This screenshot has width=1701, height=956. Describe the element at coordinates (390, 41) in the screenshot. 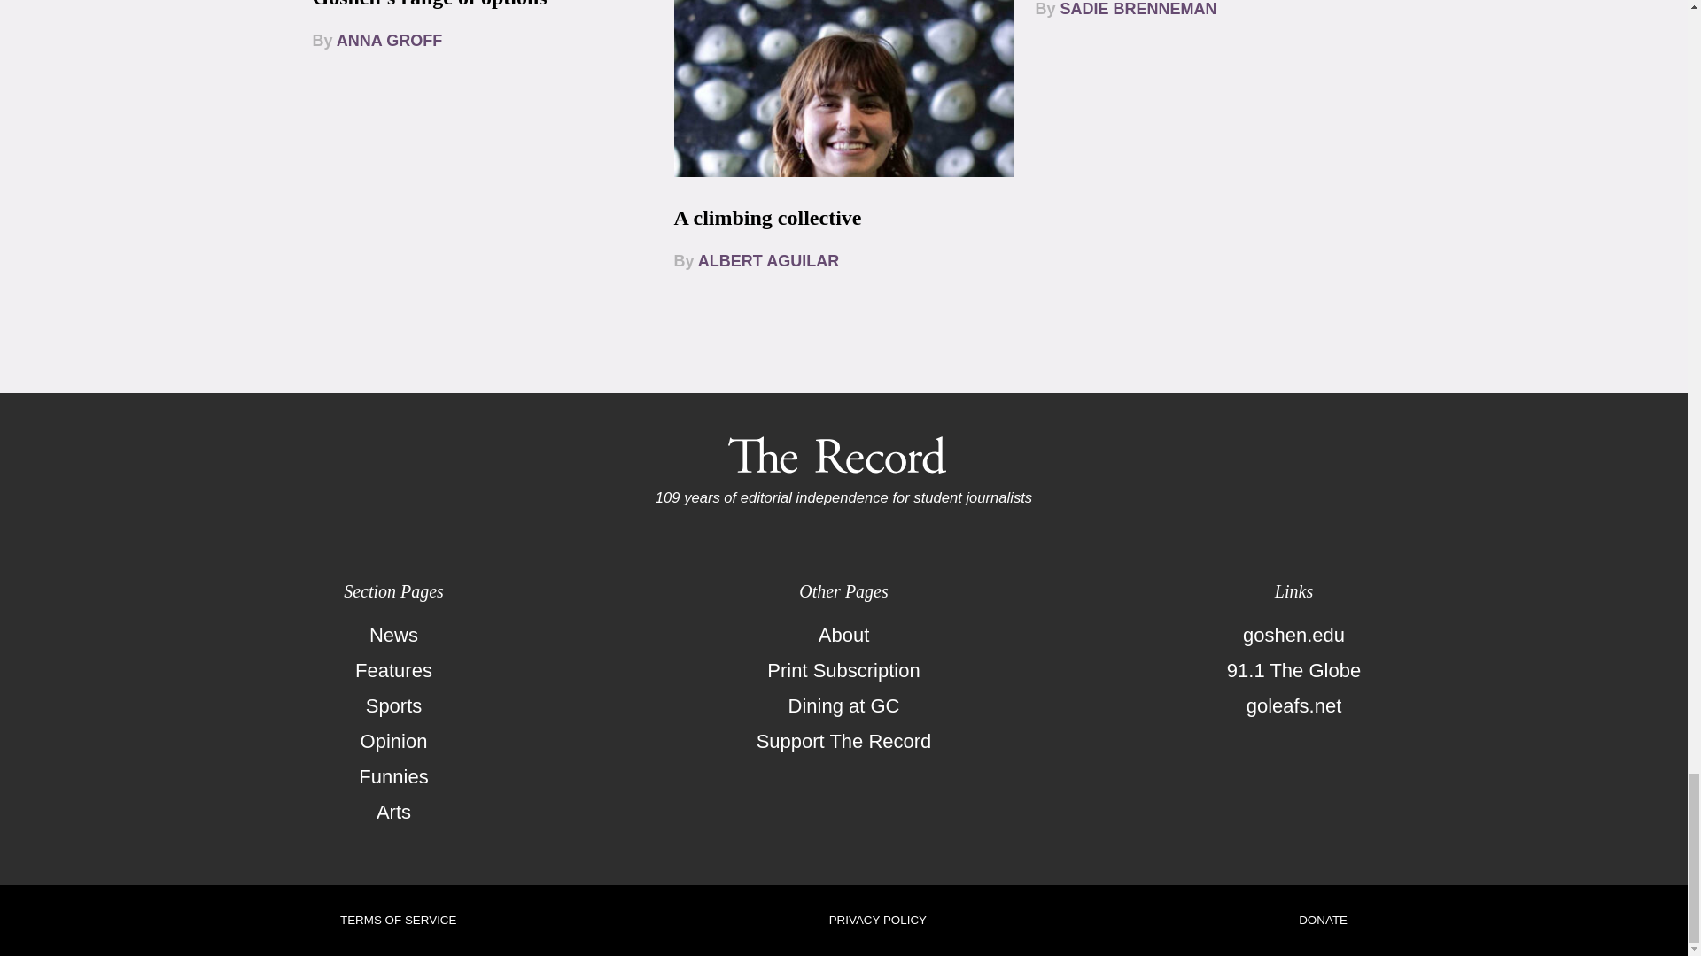

I see `ANNA GROFF` at that location.